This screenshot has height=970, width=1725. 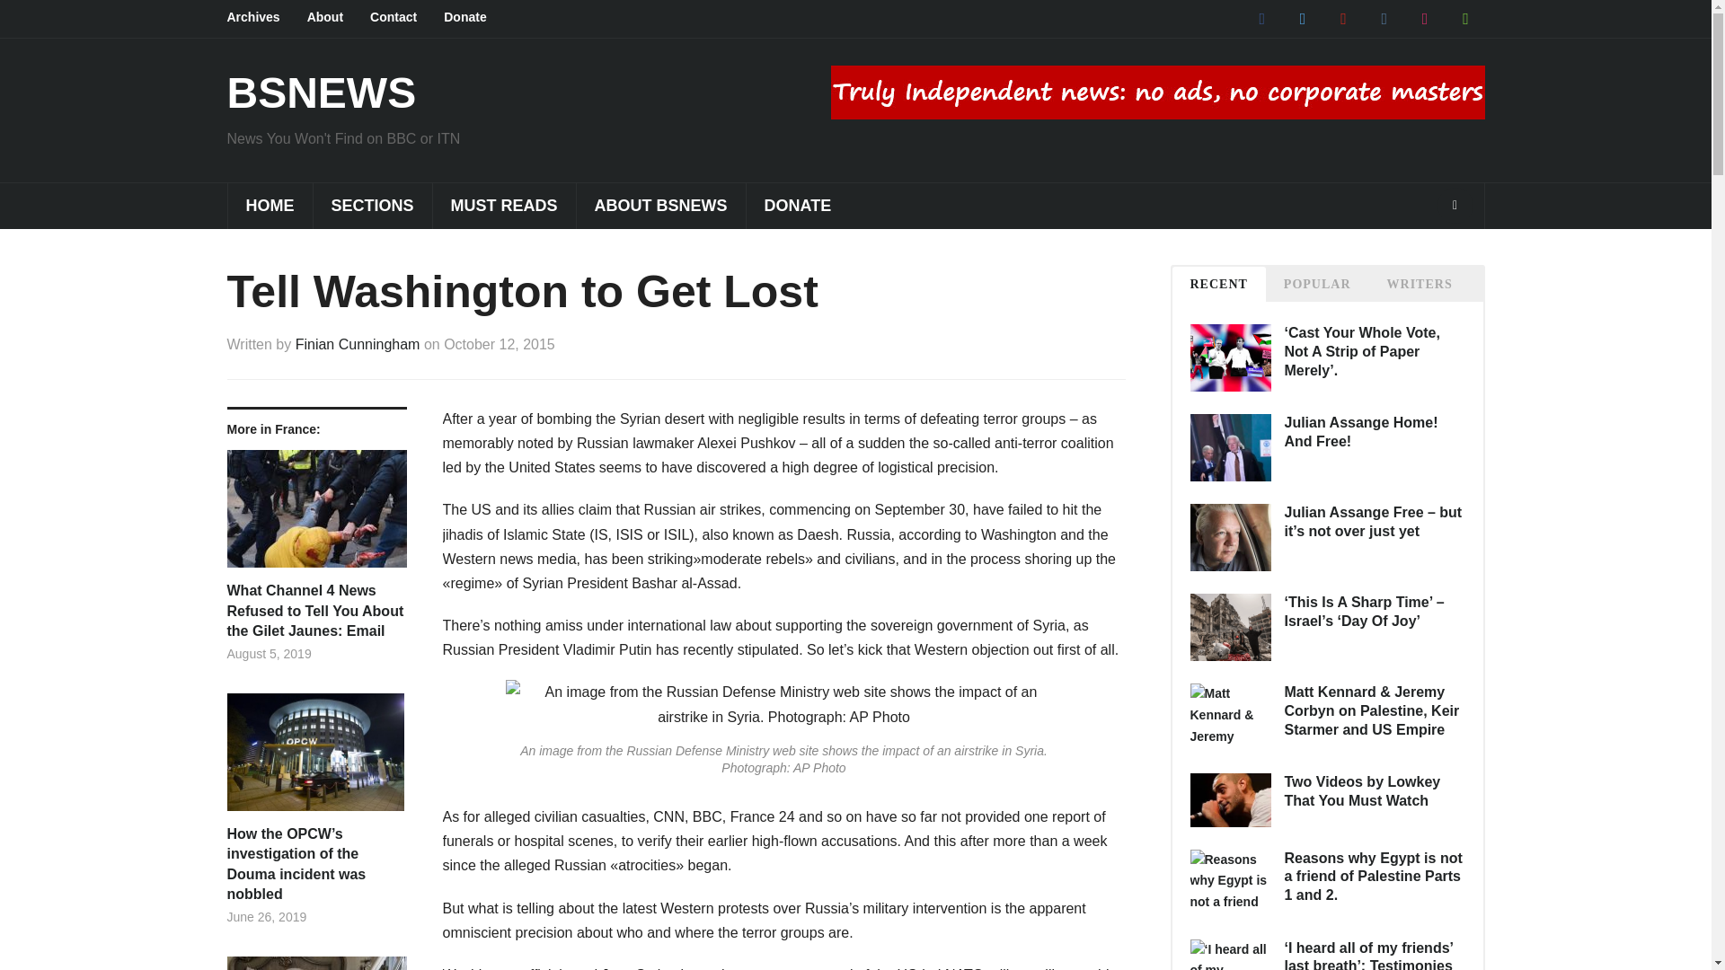 I want to click on Contact, so click(x=406, y=18).